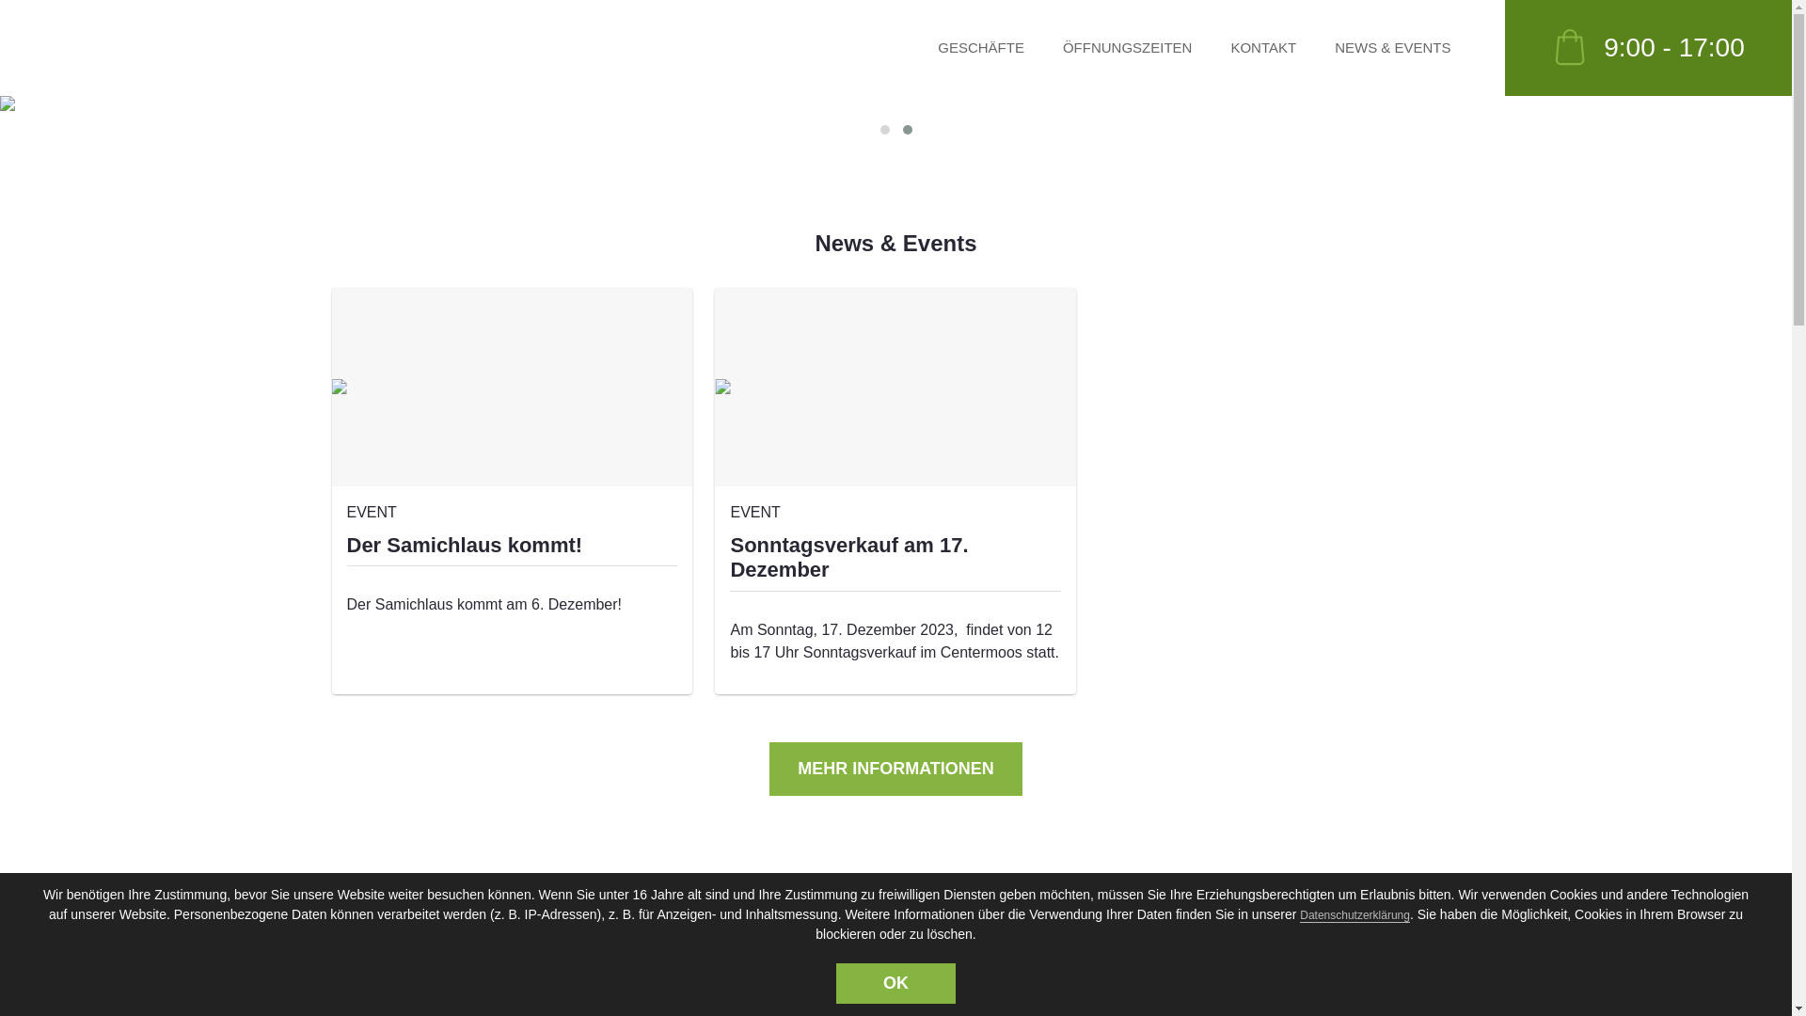 The height and width of the screenshot is (1016, 1806). Describe the element at coordinates (1263, 49) in the screenshot. I see `KONTAKT` at that location.